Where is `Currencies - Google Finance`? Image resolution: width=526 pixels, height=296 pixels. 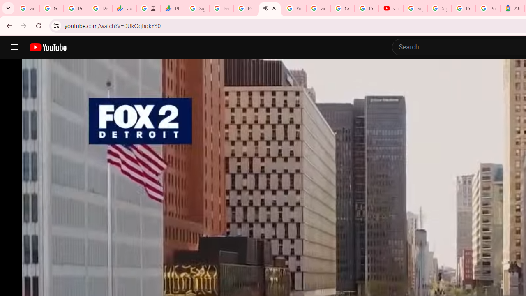
Currencies - Google Finance is located at coordinates (124, 8).